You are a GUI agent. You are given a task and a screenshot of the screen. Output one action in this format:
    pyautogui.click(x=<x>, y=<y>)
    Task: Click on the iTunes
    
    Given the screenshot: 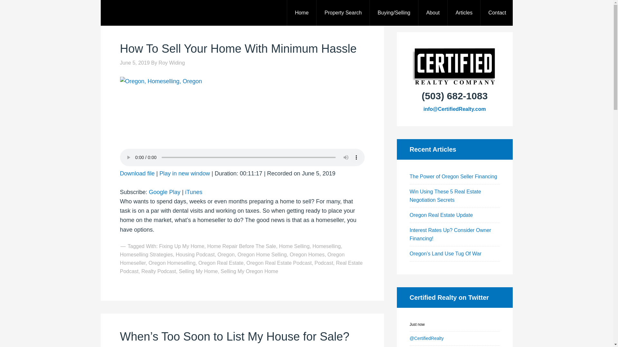 What is the action you would take?
    pyautogui.click(x=193, y=192)
    